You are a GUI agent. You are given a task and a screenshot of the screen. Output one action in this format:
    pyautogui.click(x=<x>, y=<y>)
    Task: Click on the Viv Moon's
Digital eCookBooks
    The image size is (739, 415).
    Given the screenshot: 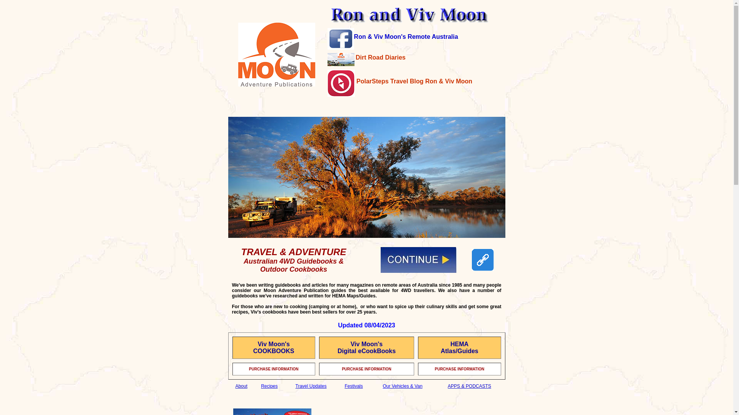 What is the action you would take?
    pyautogui.click(x=366, y=347)
    